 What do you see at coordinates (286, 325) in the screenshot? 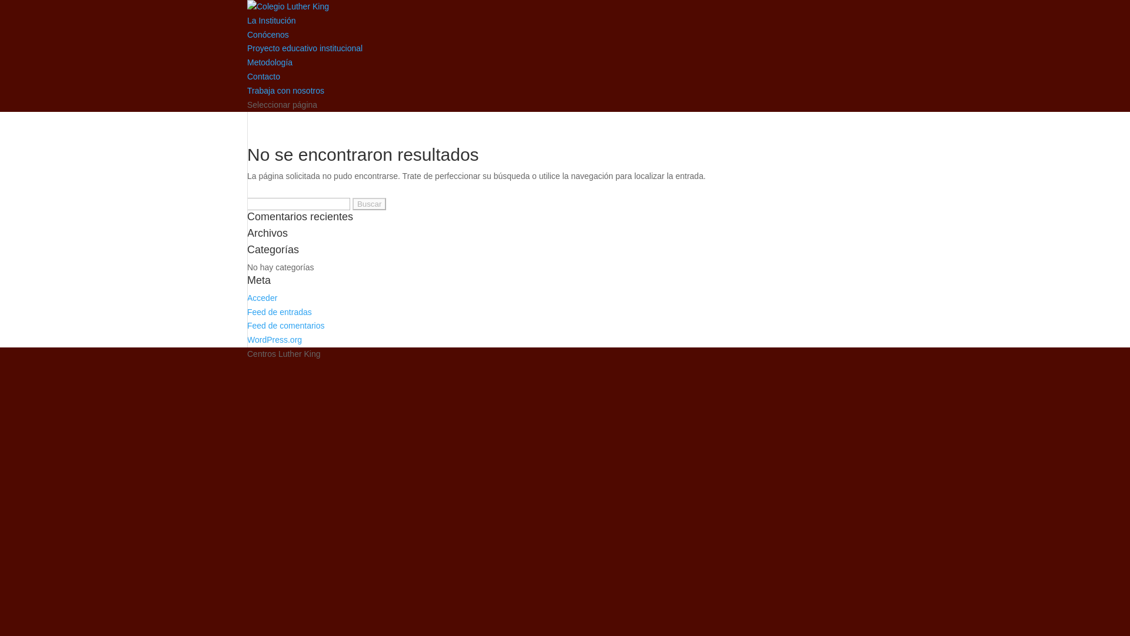
I see `Feed de comentarios` at bounding box center [286, 325].